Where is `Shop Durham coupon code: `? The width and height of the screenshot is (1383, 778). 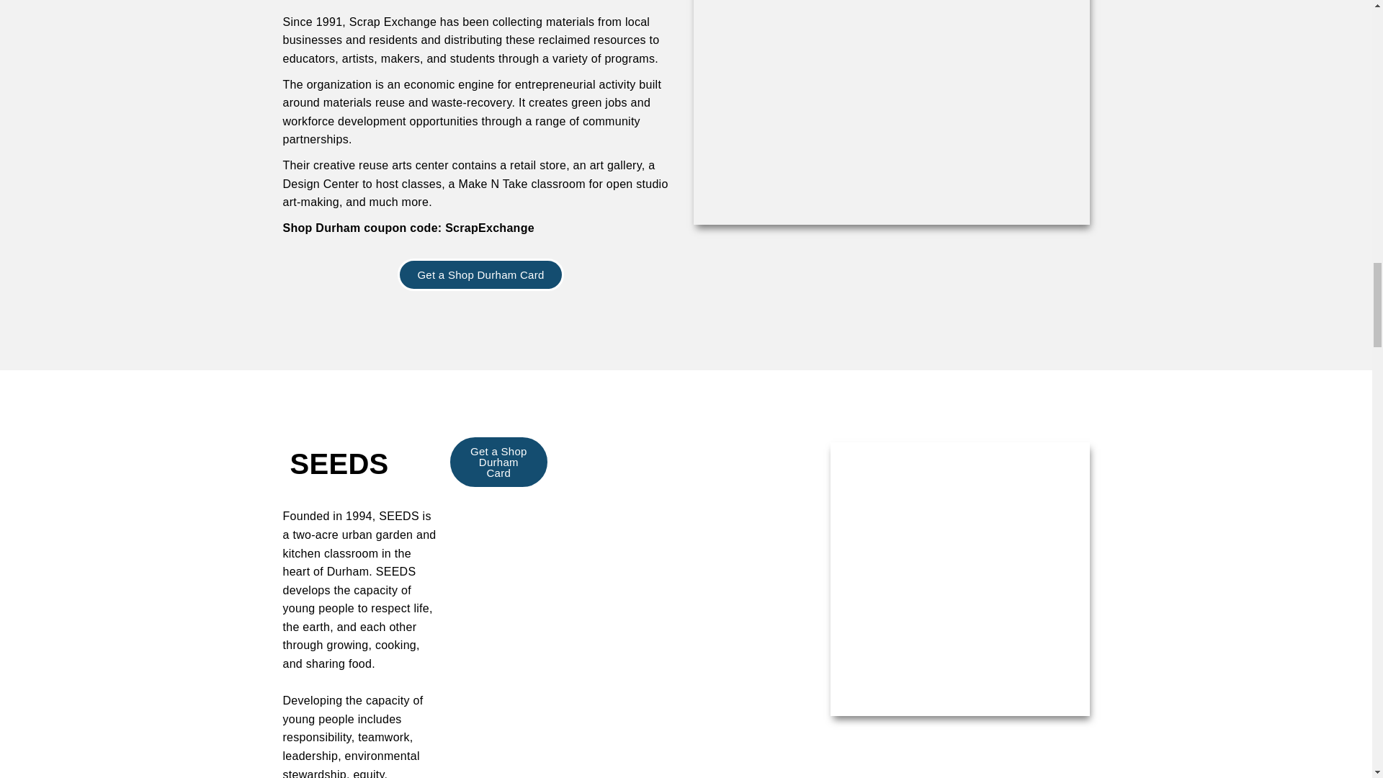
Shop Durham coupon code:  is located at coordinates (363, 228).